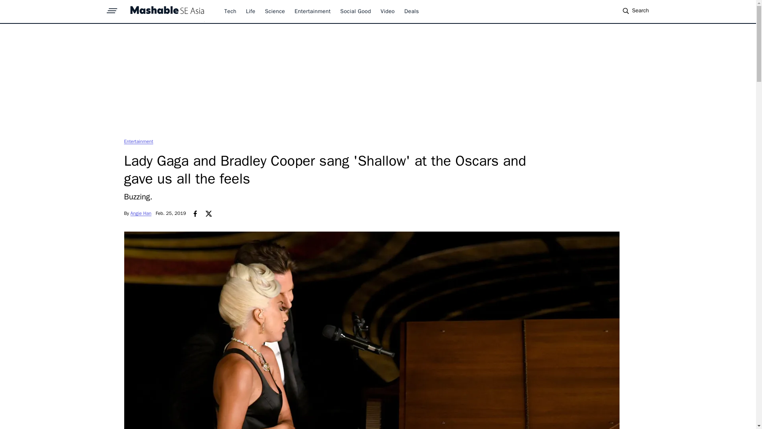 Image resolution: width=762 pixels, height=429 pixels. I want to click on Deals, so click(412, 11).